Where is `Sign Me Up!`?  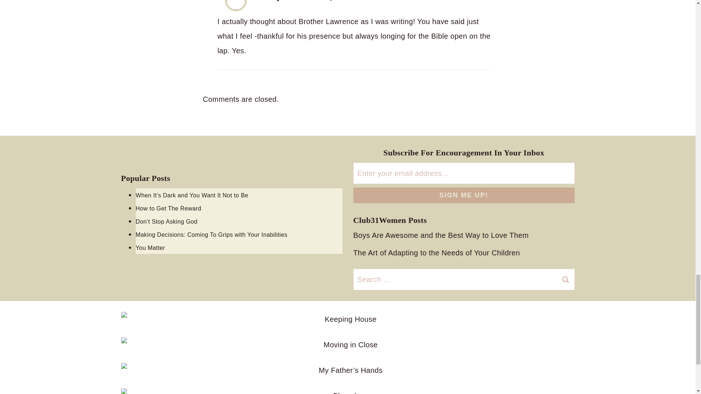
Sign Me Up! is located at coordinates (464, 196).